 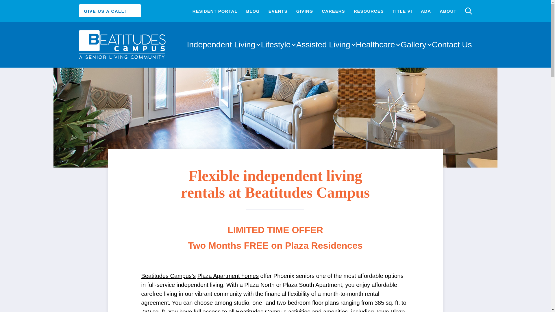 I want to click on Healthcare, so click(x=375, y=44).